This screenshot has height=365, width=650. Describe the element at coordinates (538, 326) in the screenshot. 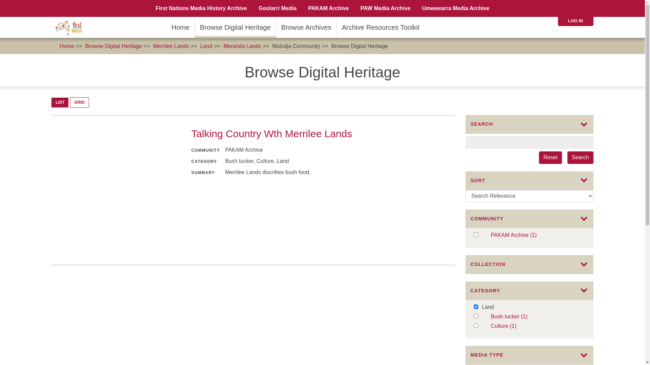

I see `Culture (1)
Apply Culture filter` at that location.